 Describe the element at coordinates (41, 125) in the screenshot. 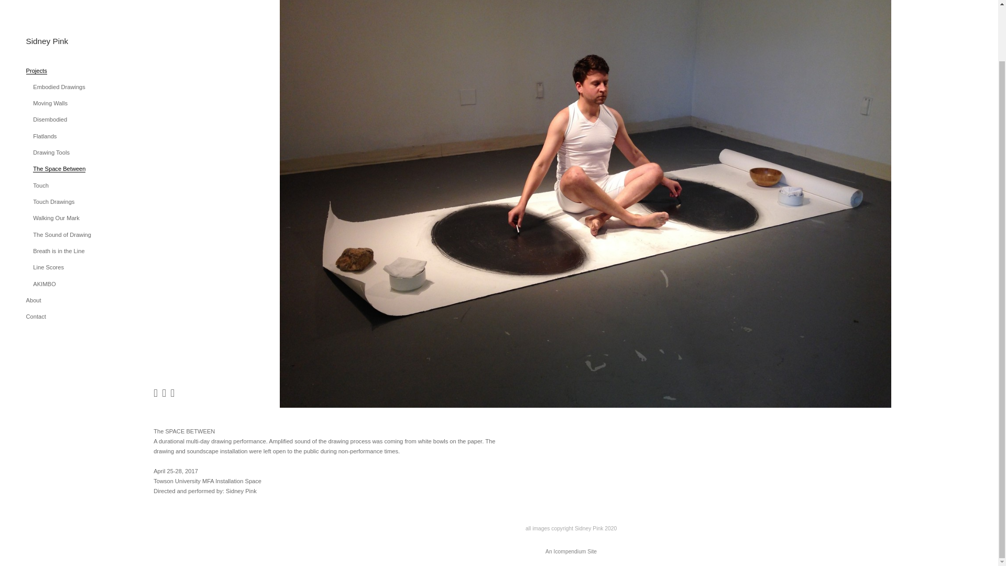

I see `Touch` at that location.